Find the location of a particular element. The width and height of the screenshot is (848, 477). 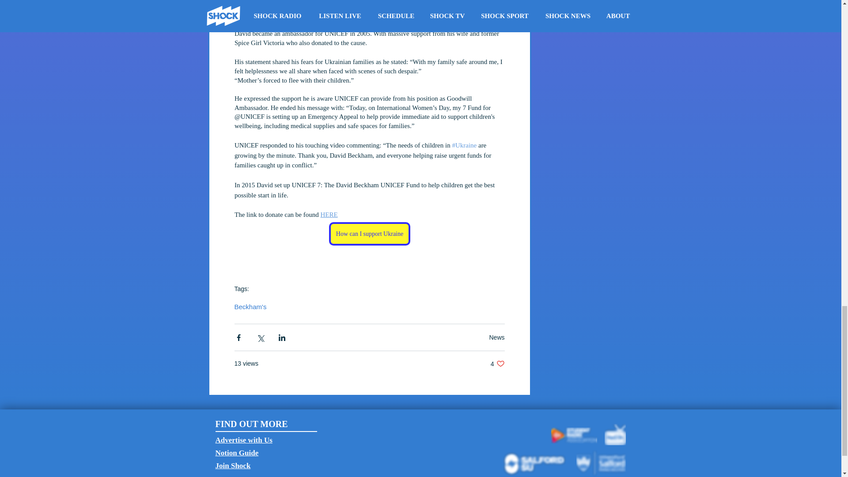

Beckham's is located at coordinates (250, 307).